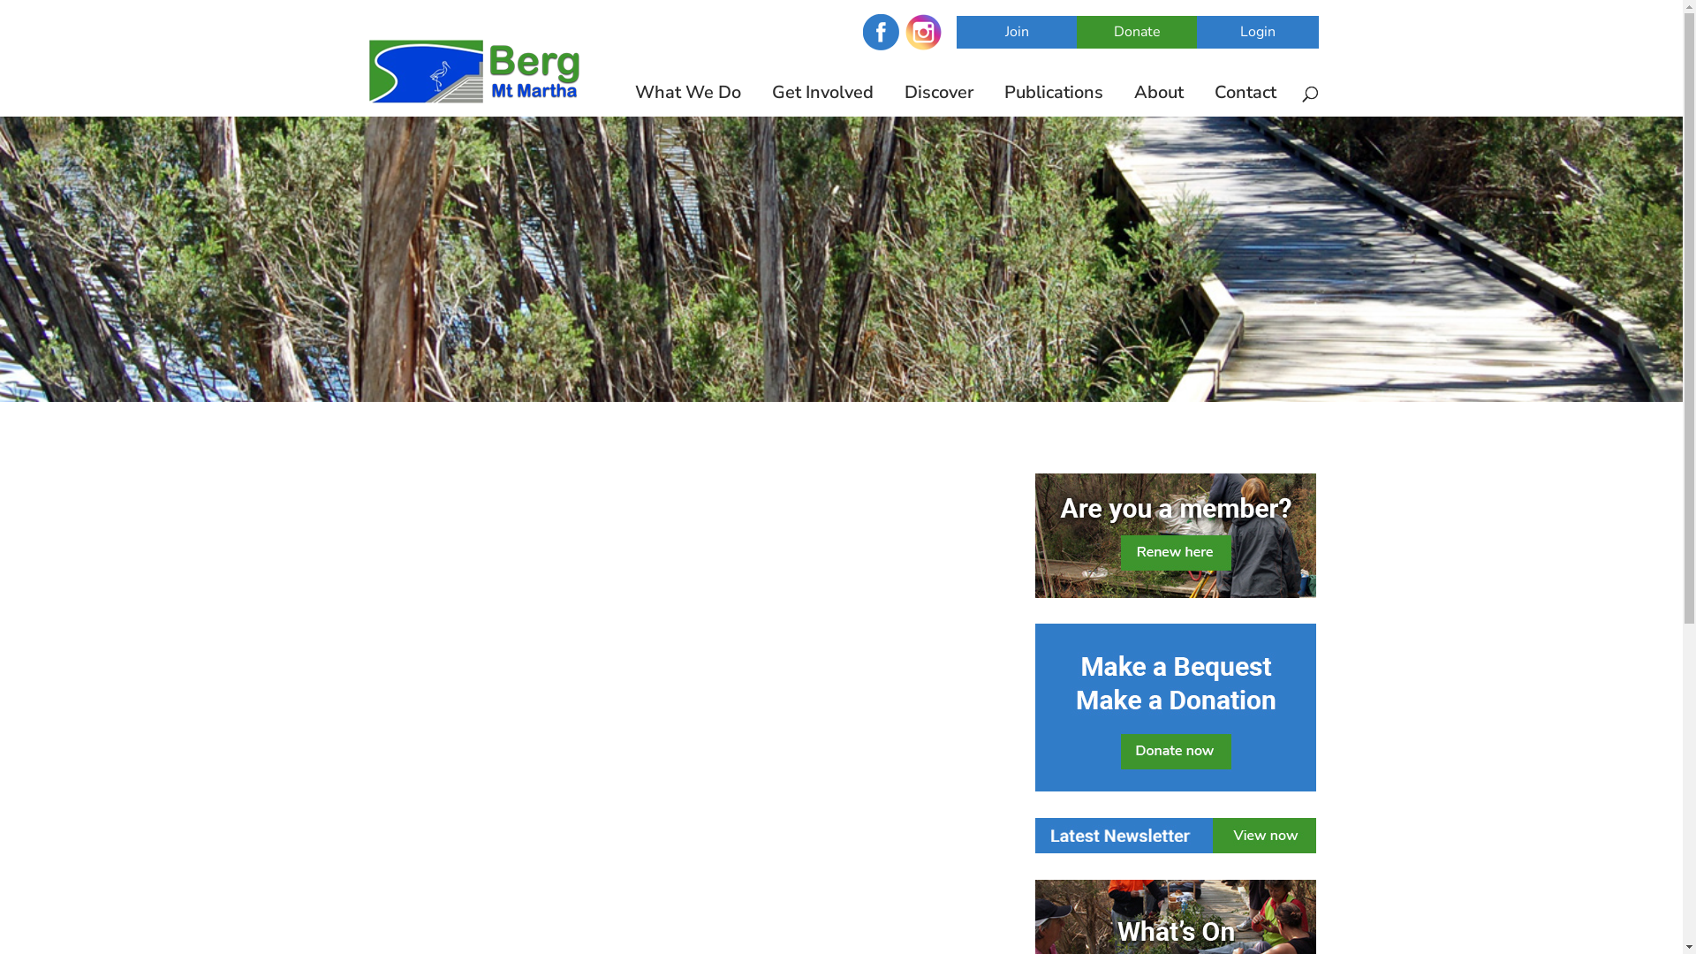 This screenshot has width=1696, height=954. What do you see at coordinates (943, 102) in the screenshot?
I see `Discover` at bounding box center [943, 102].